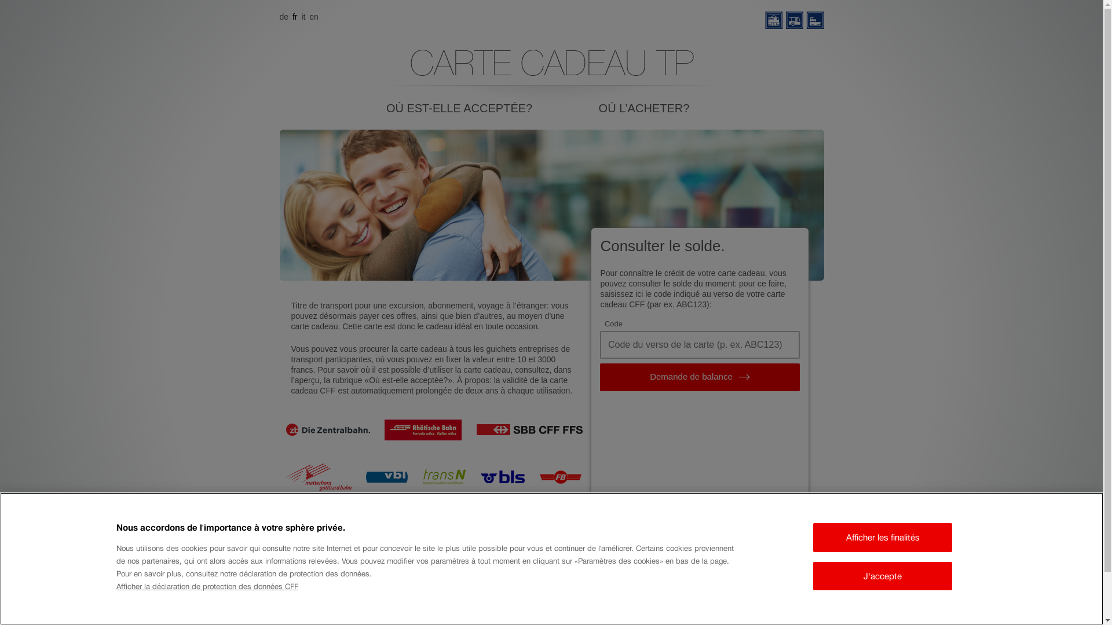 The image size is (1112, 625). What do you see at coordinates (285, 17) in the screenshot?
I see `de` at bounding box center [285, 17].